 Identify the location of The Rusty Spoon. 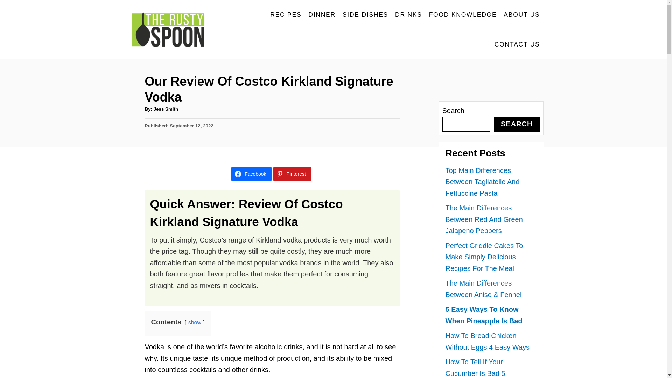
(171, 29).